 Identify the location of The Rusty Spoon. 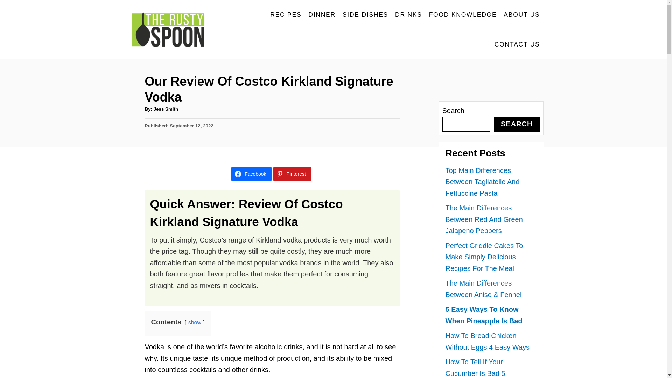
(171, 29).